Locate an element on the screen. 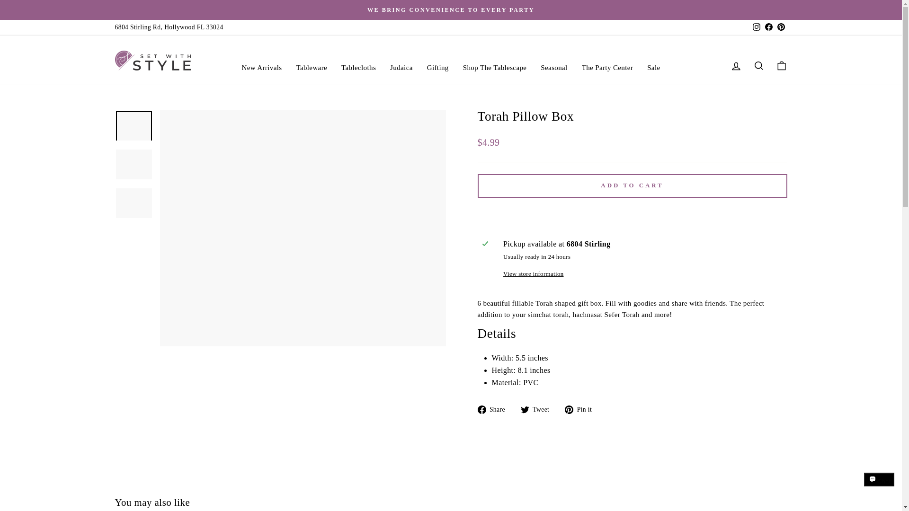  Tweet on Twitter is located at coordinates (539, 409).